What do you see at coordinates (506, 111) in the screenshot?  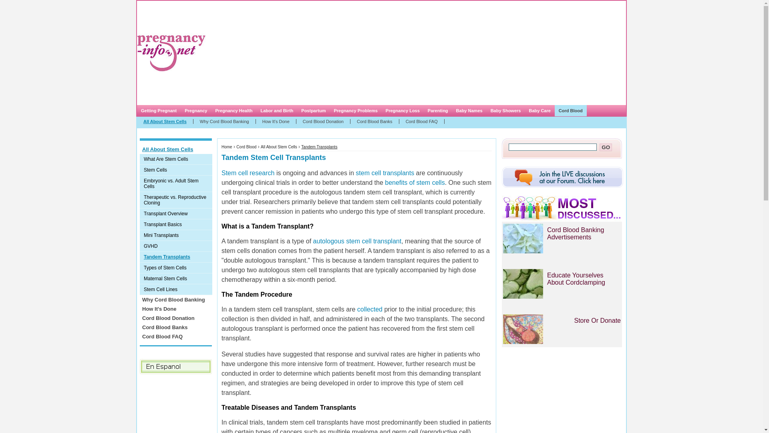 I see `Baby Showers` at bounding box center [506, 111].